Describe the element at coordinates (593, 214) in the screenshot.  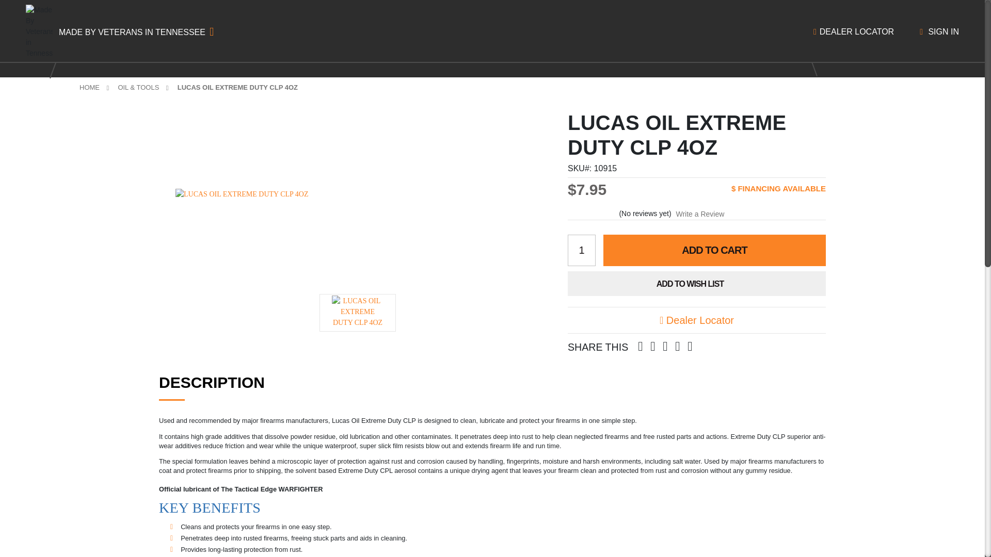
I see `Product rating is 0 of 5` at that location.